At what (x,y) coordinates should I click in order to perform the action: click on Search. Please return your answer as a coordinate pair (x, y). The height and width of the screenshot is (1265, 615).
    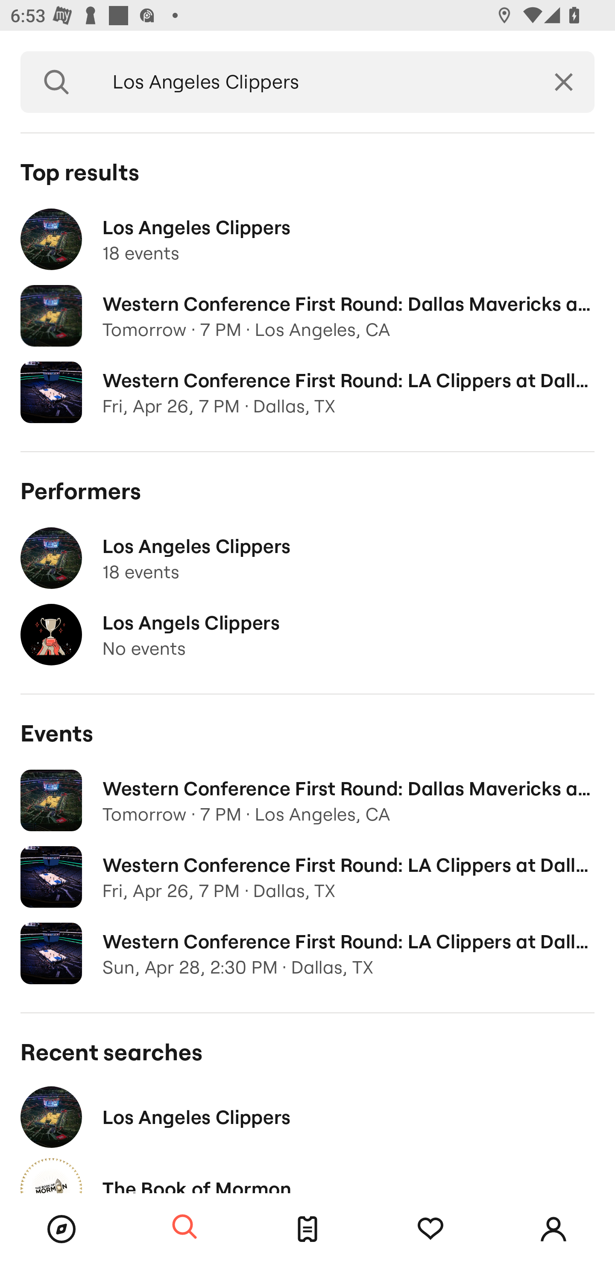
    Looking at the image, I should click on (56, 82).